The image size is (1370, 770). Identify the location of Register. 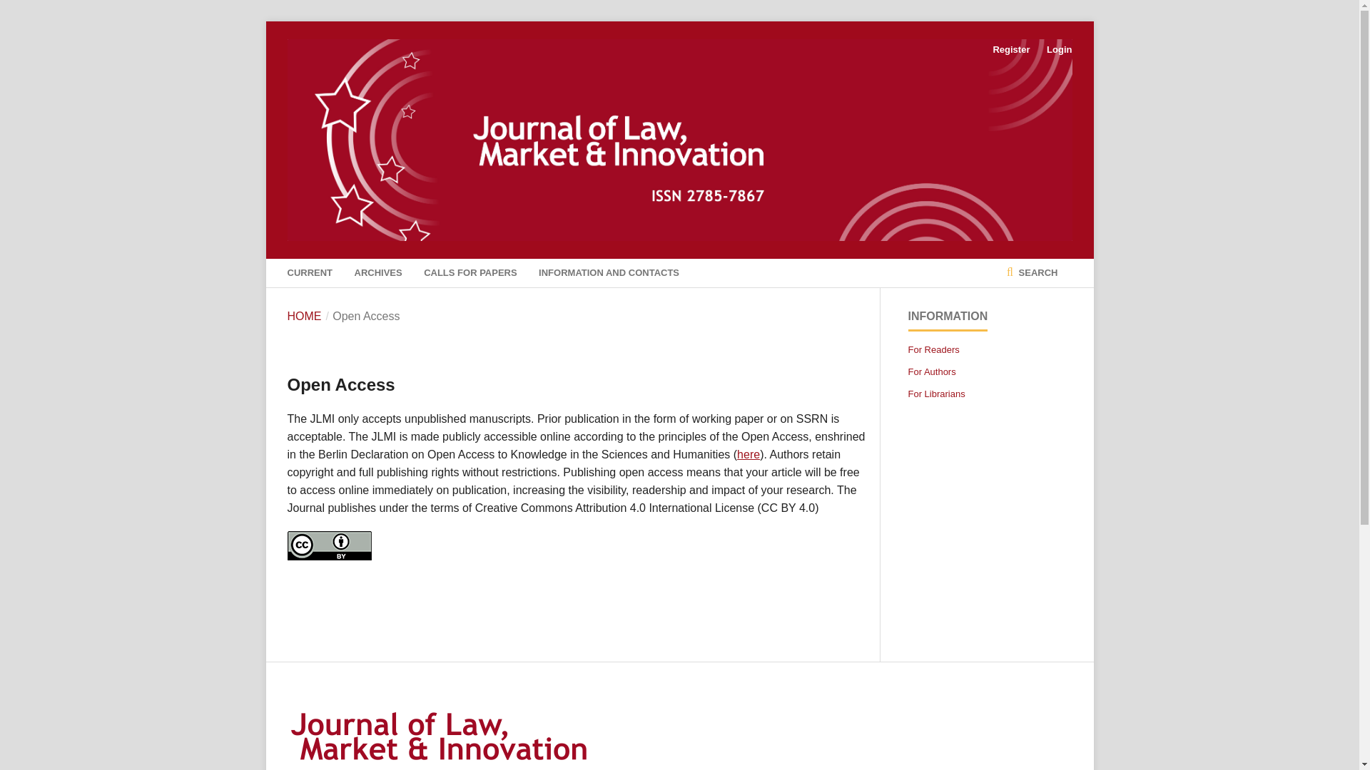
(1010, 50).